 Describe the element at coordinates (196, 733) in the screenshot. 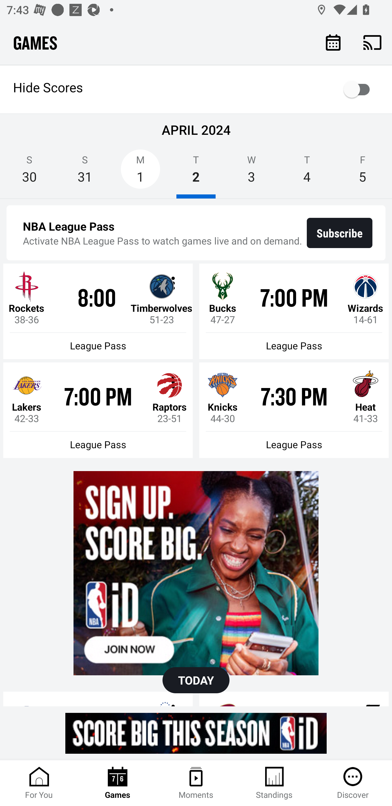

I see `g5nqqygr7owph` at that location.